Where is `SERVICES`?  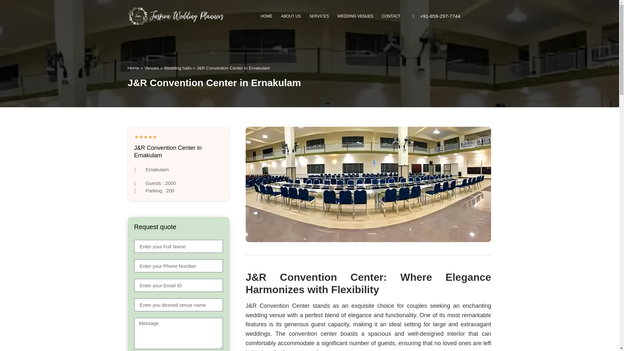
SERVICES is located at coordinates (319, 16).